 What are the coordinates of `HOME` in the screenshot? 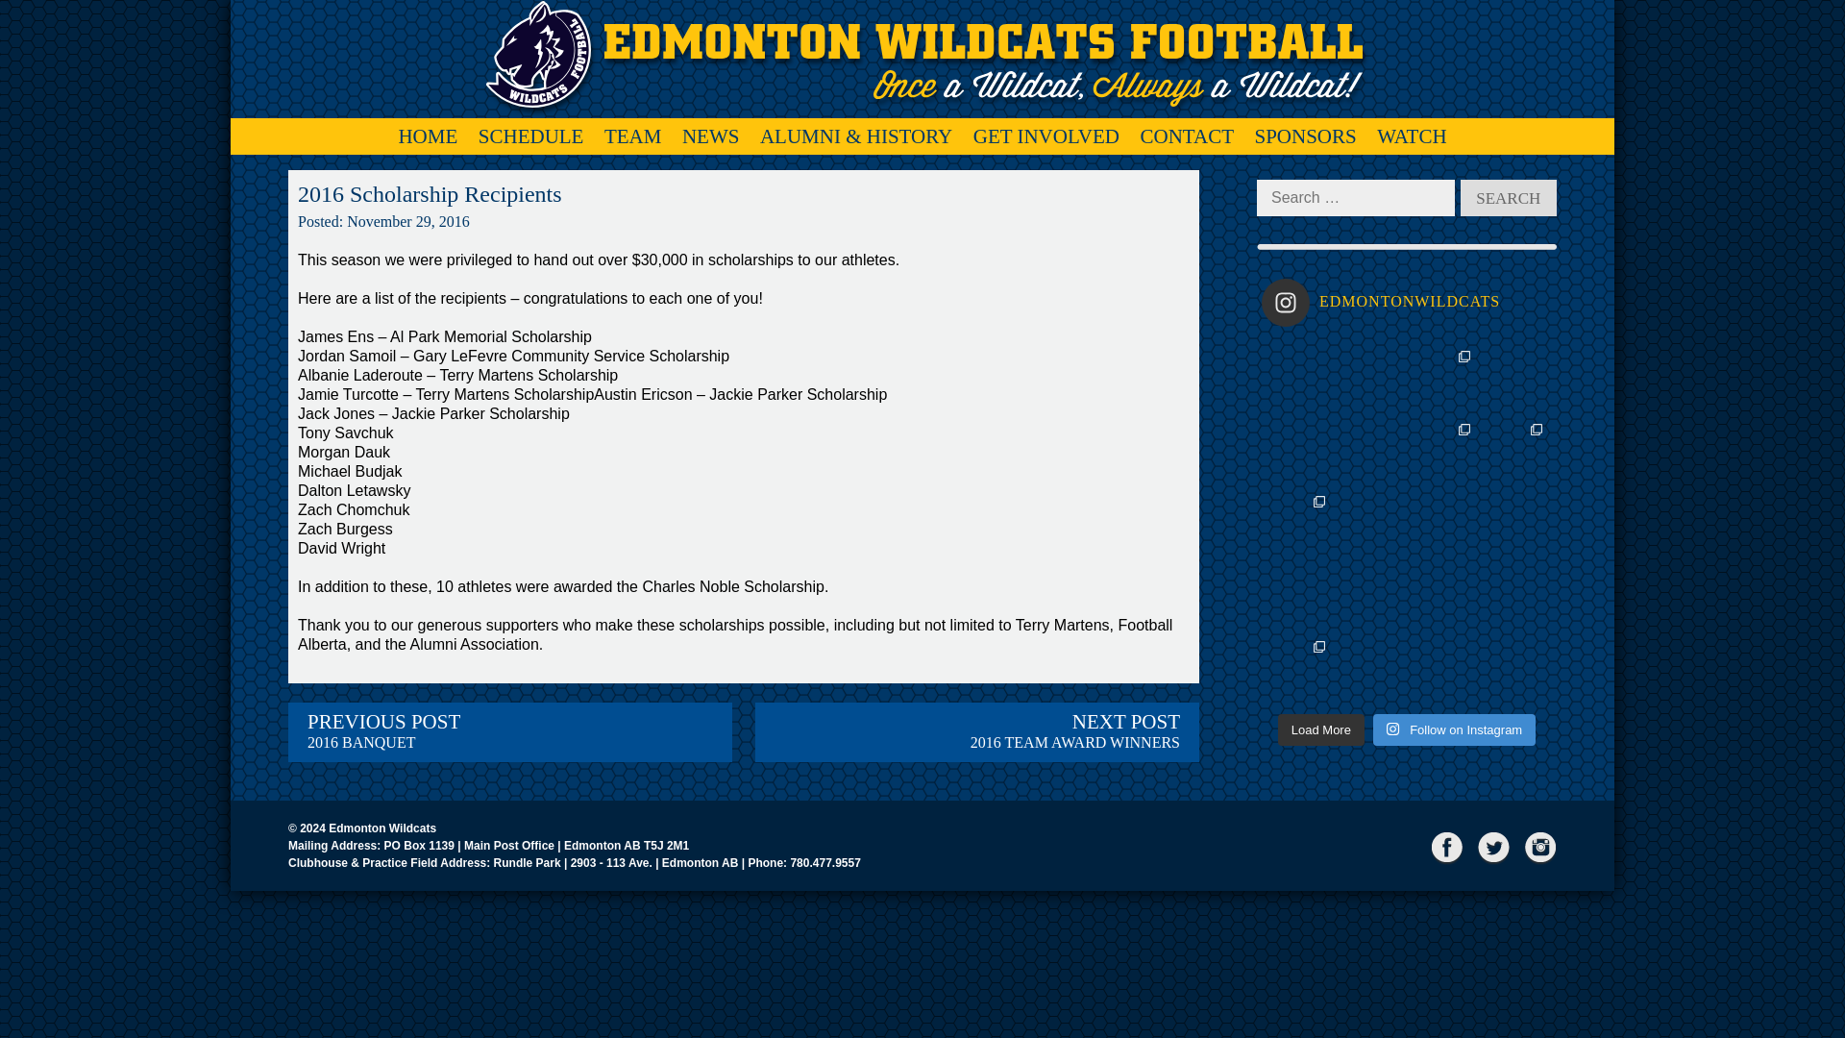 It's located at (383, 221).